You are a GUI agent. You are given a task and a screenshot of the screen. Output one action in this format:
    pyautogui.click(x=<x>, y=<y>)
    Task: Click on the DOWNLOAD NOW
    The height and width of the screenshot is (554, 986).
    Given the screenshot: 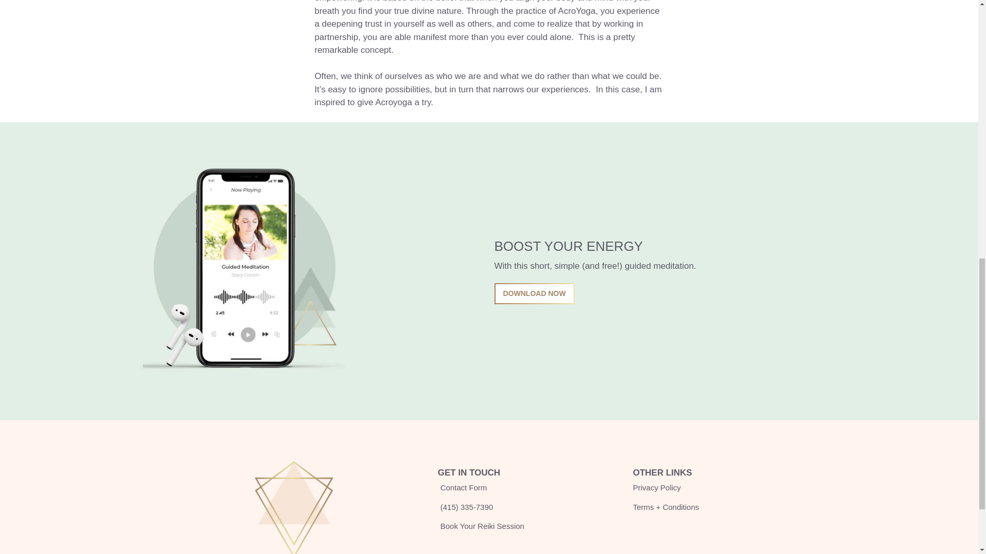 What is the action you would take?
    pyautogui.click(x=534, y=293)
    